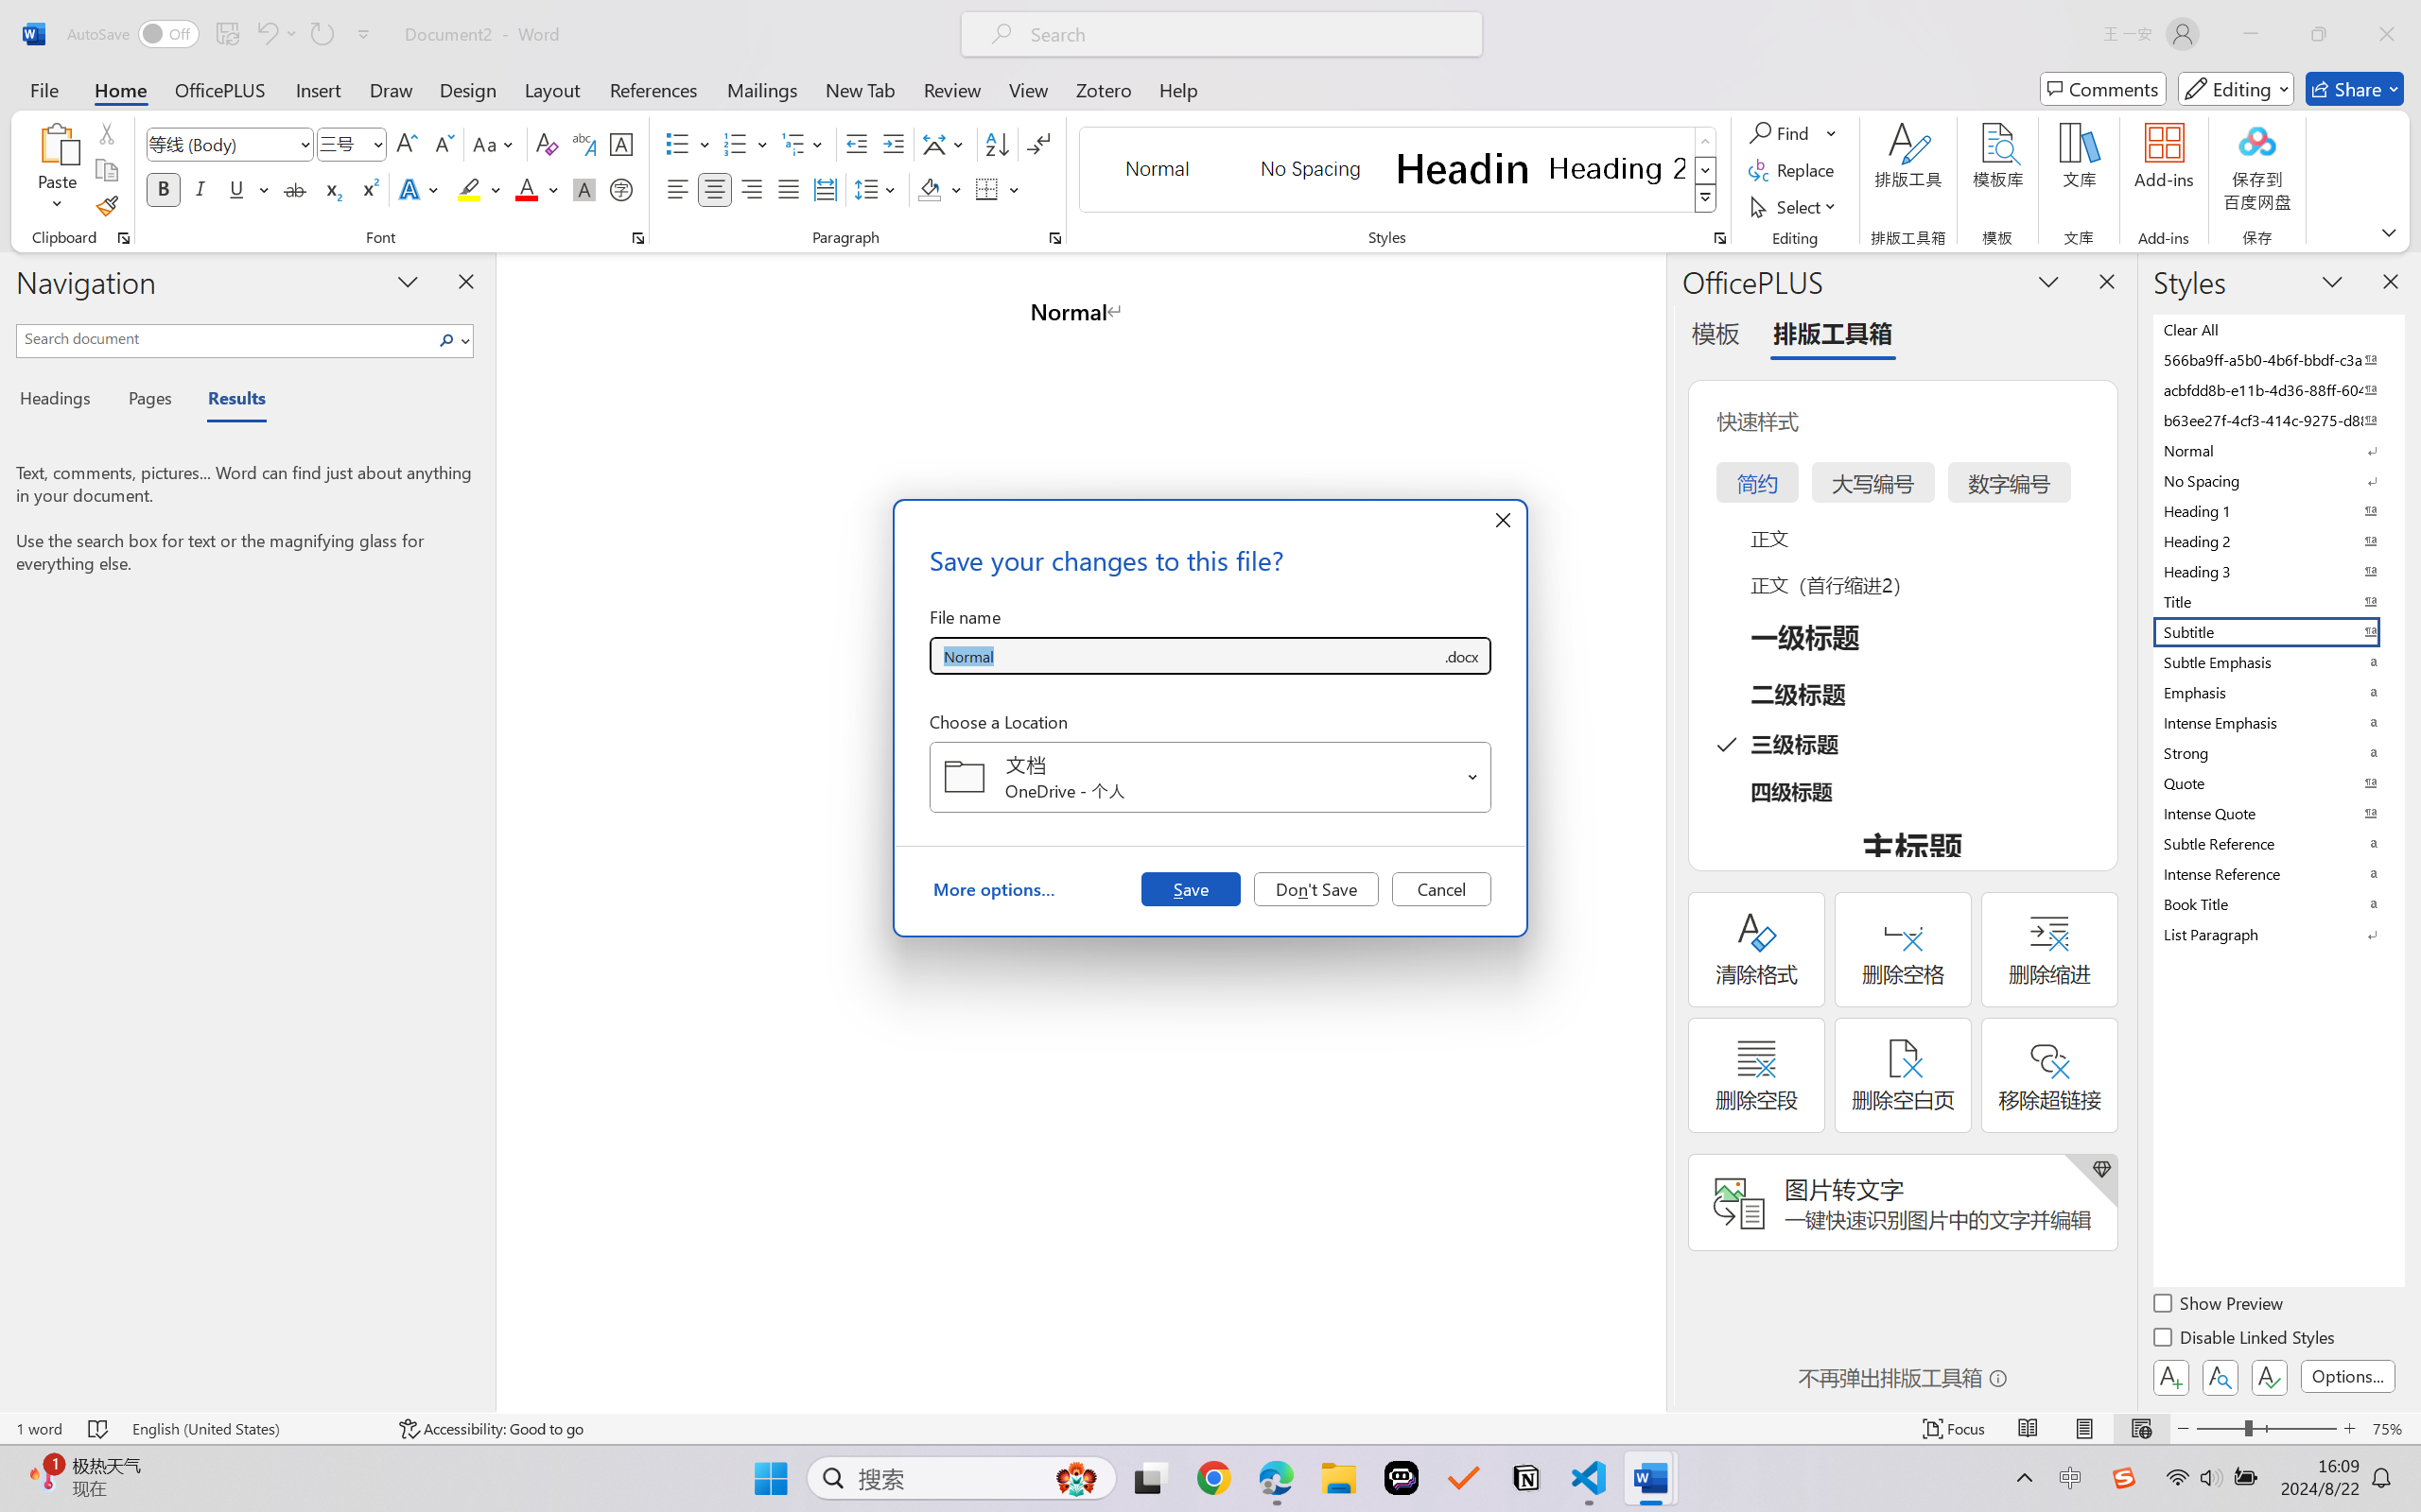 This screenshot has height=1512, width=2421. Describe the element at coordinates (236, 189) in the screenshot. I see `Underline` at that location.